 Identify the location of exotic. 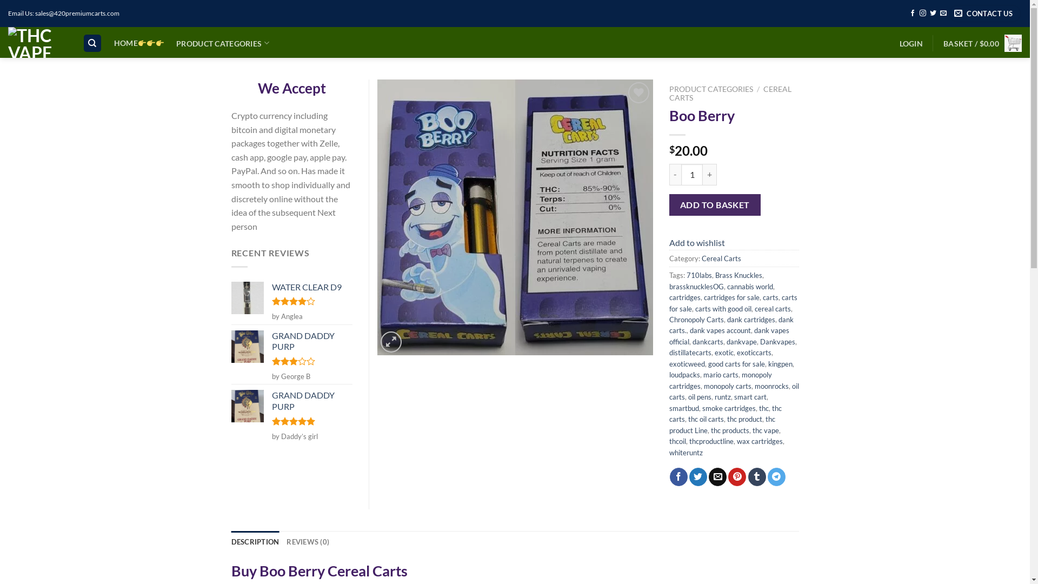
(724, 353).